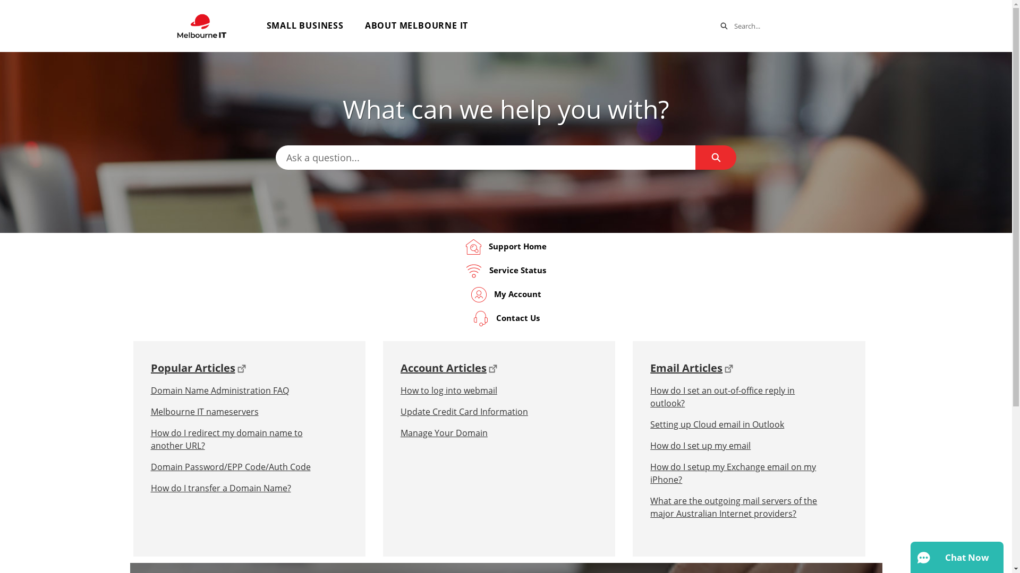  What do you see at coordinates (416, 25) in the screenshot?
I see `ABOUT MELBOURNE IT` at bounding box center [416, 25].